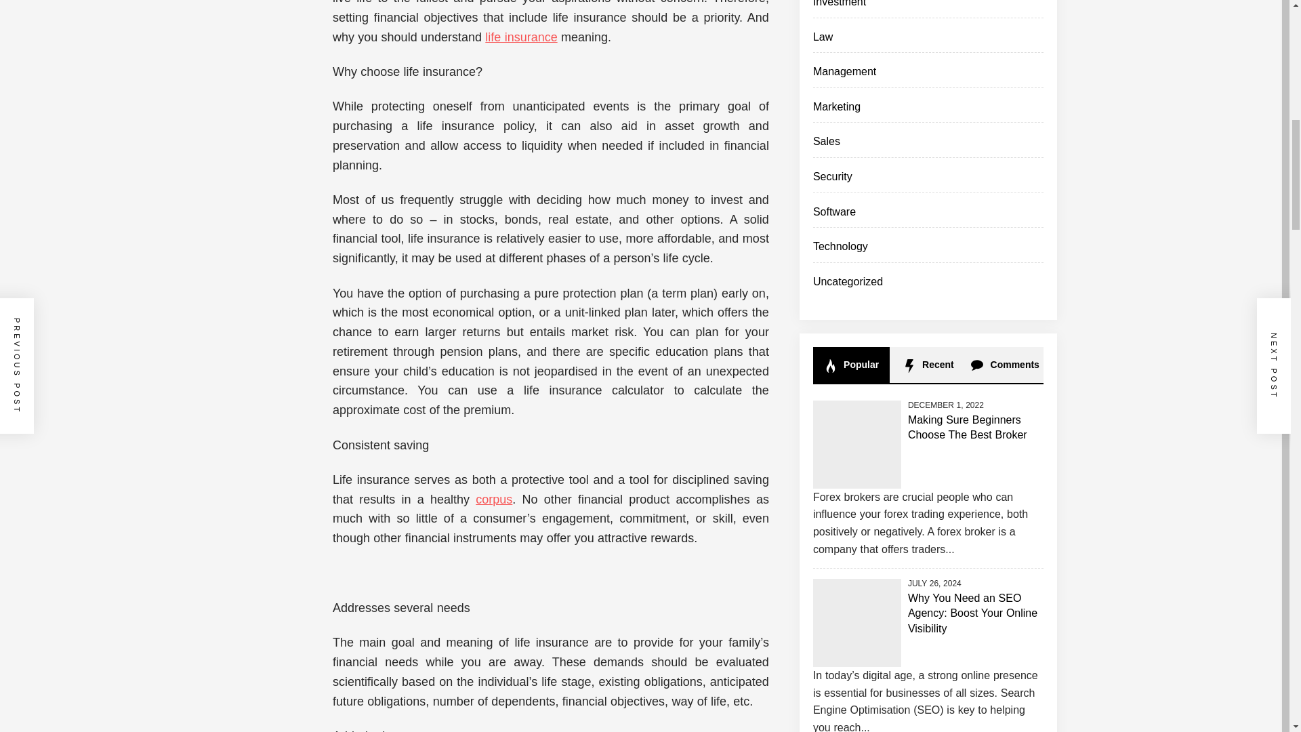 The height and width of the screenshot is (732, 1301). Describe the element at coordinates (520, 37) in the screenshot. I see `life insurance` at that location.